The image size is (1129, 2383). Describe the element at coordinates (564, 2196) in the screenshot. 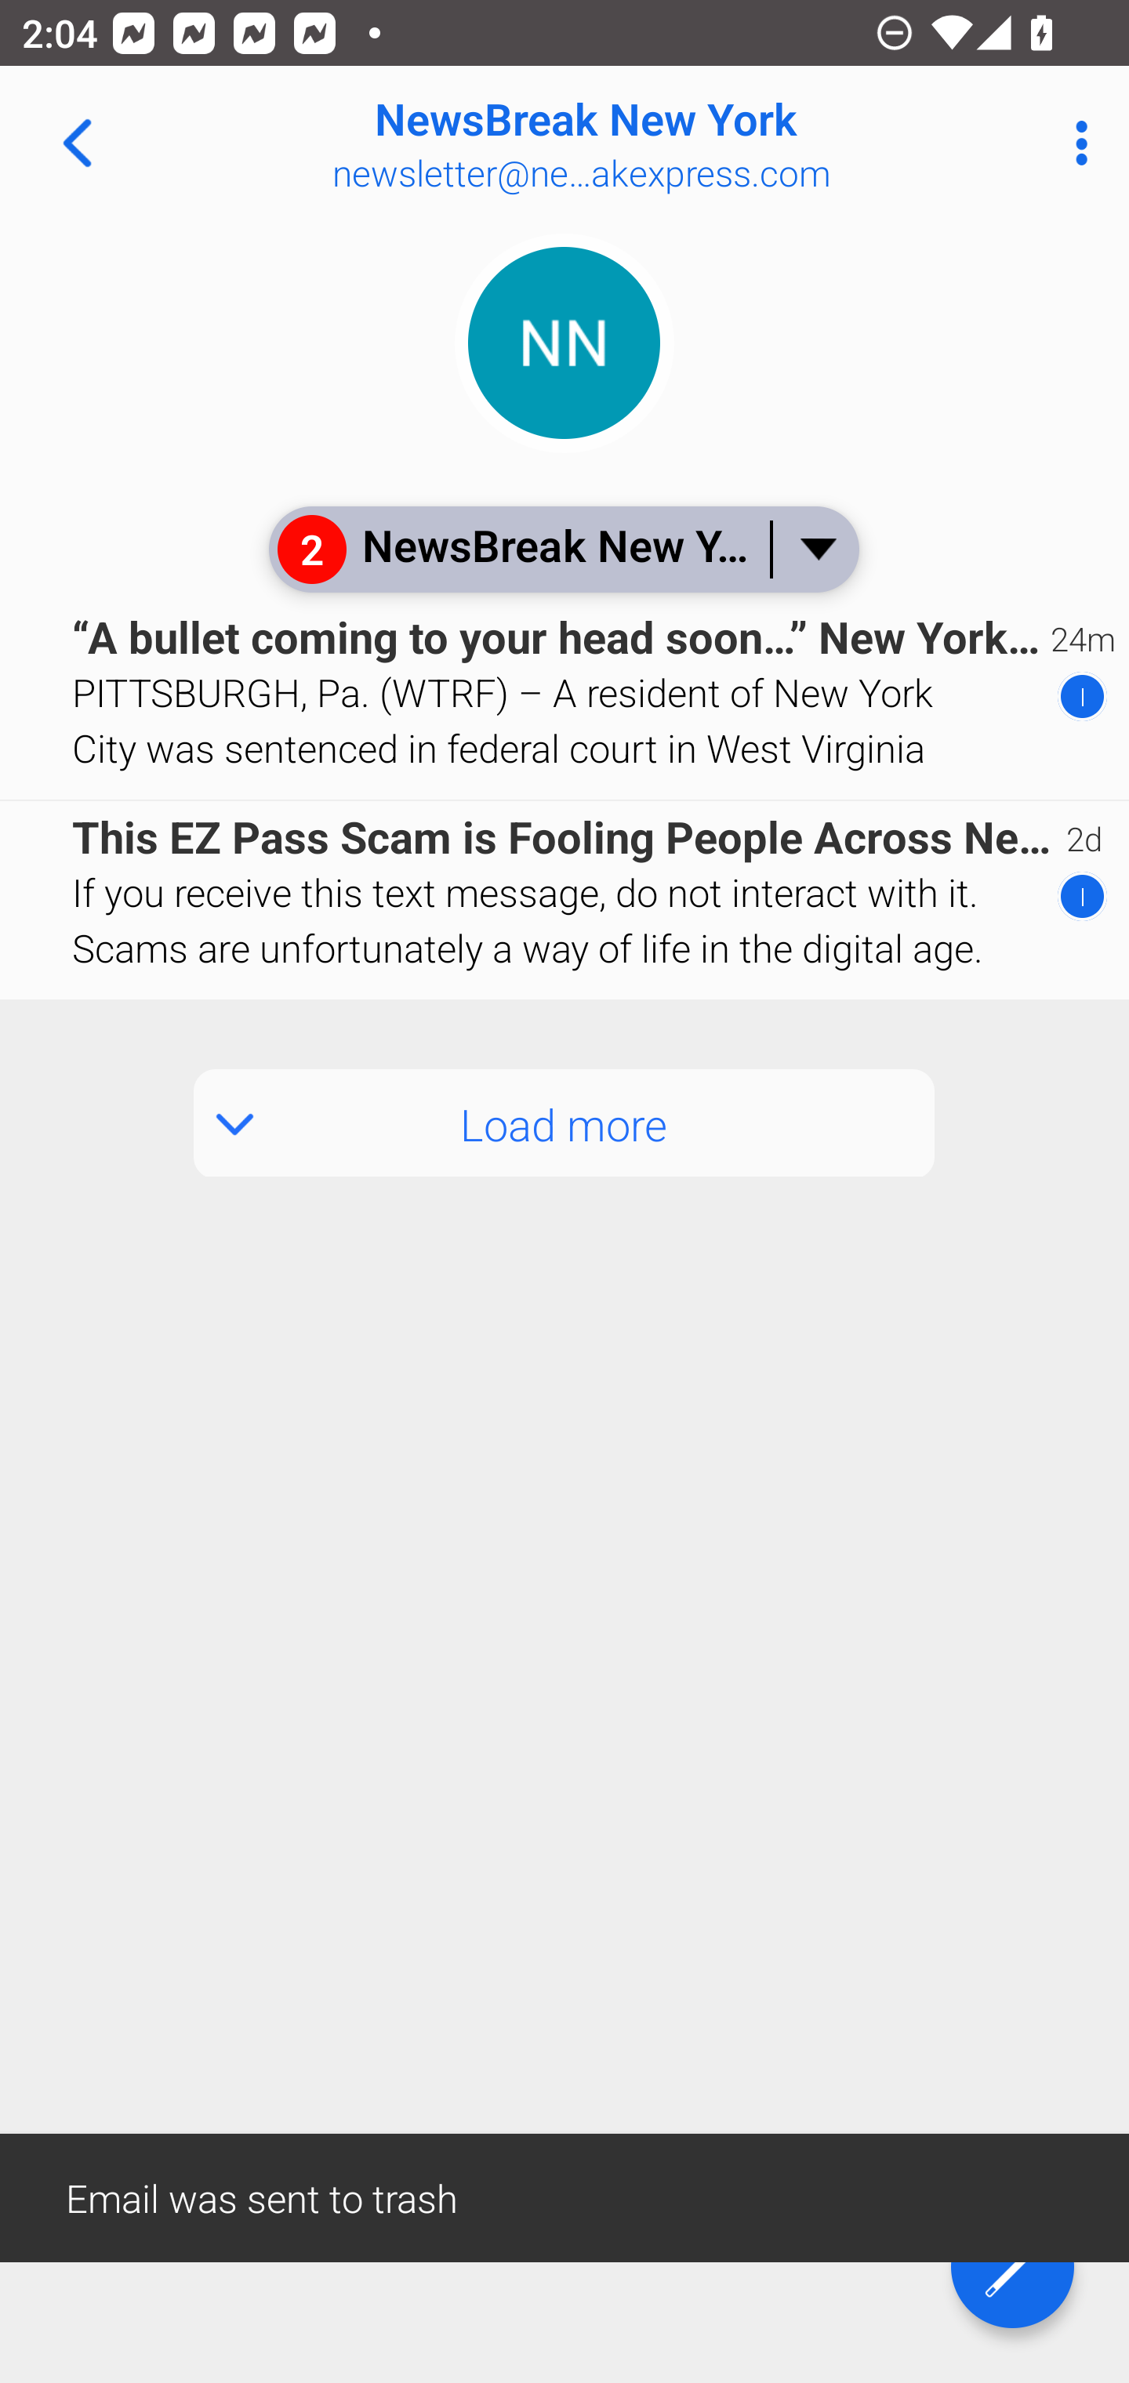

I see `Email was sent to trash` at that location.